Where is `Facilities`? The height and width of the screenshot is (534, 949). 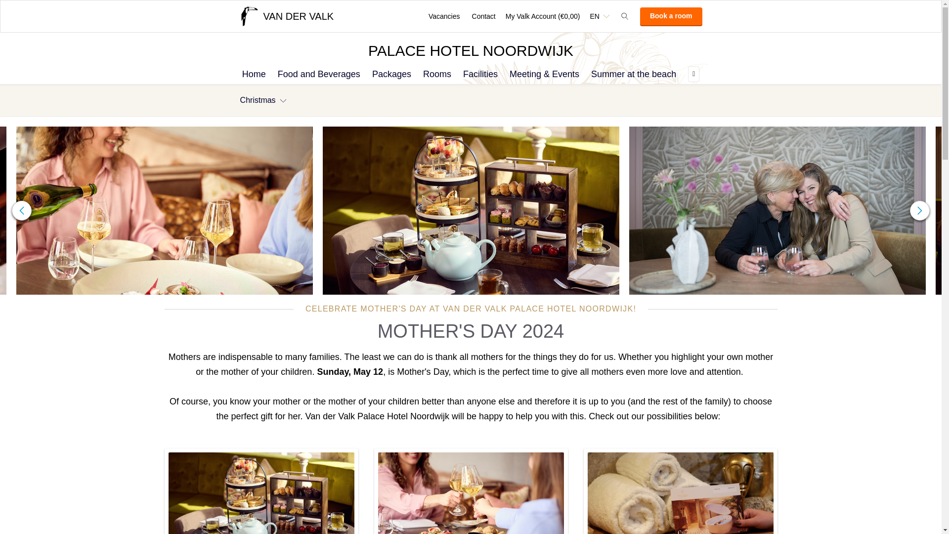 Facilities is located at coordinates (480, 74).